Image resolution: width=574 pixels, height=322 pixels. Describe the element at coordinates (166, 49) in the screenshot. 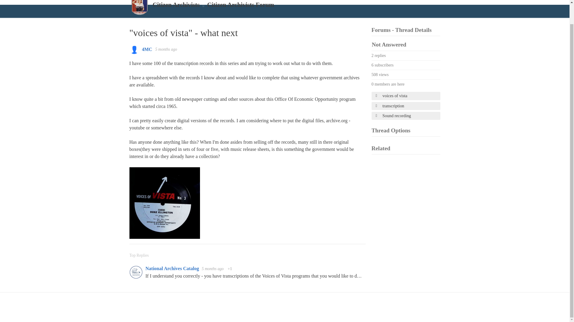

I see `5 months ago` at that location.